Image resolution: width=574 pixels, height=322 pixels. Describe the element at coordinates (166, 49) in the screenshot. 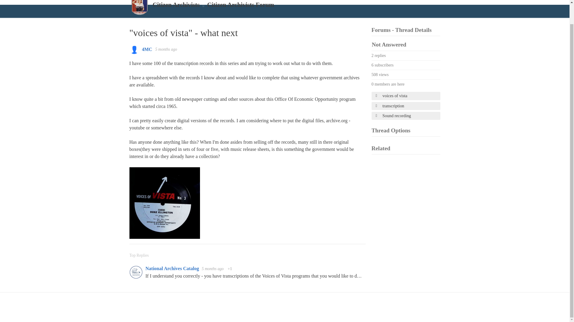

I see `5 months ago` at that location.